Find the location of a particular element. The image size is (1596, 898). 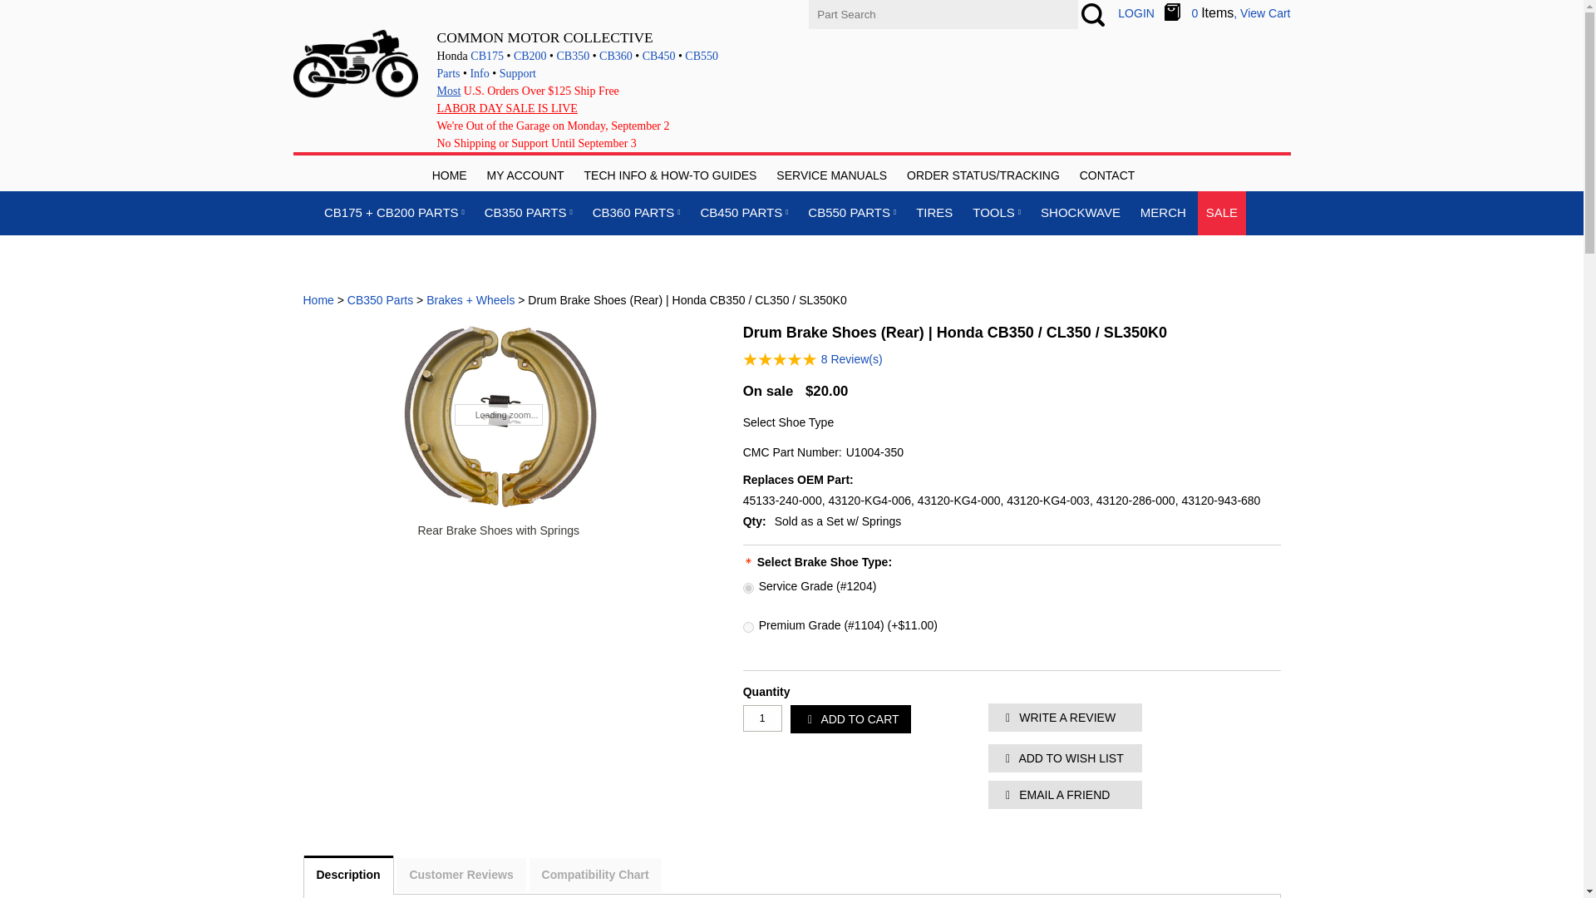

Parts is located at coordinates (449, 73).